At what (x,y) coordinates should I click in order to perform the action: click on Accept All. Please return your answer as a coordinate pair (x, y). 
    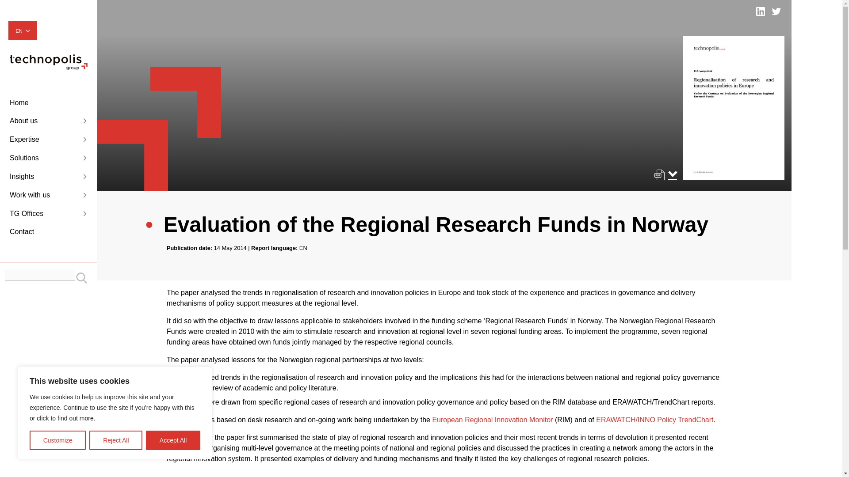
    Looking at the image, I should click on (173, 440).